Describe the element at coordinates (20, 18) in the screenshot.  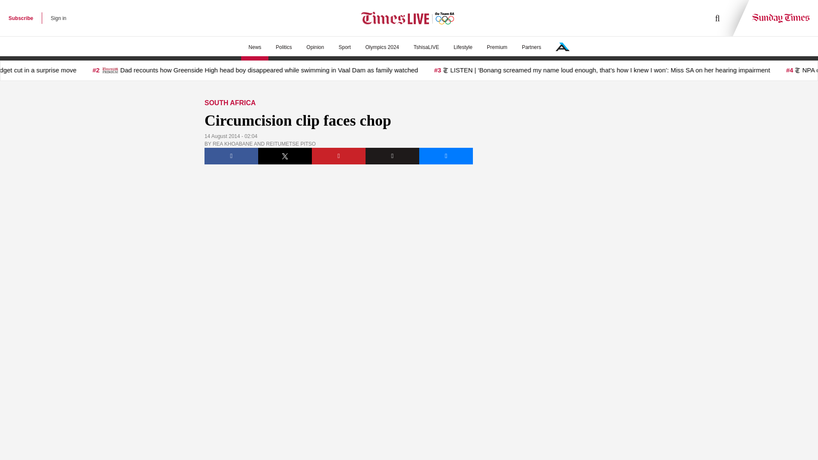
I see `Subscribe` at that location.